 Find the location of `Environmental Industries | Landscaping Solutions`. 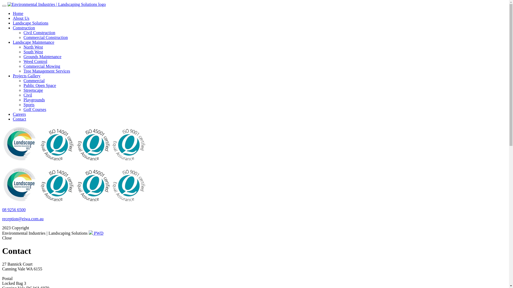

Environmental Industries | Landscaping Solutions is located at coordinates (57, 4).